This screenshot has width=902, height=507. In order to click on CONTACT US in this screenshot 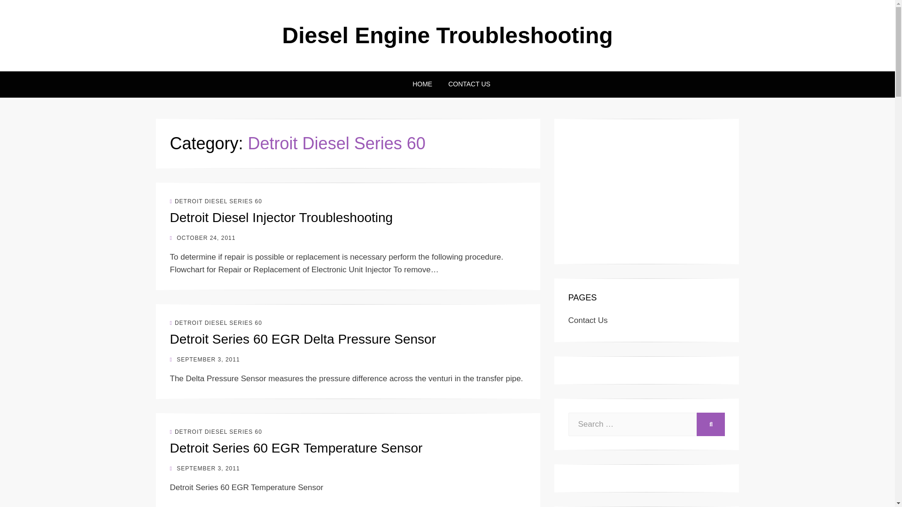, I will do `click(465, 84)`.